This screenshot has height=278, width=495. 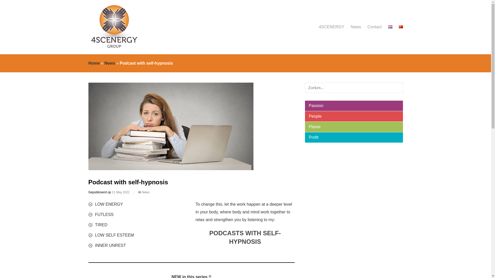 I want to click on Contact, so click(x=374, y=27).